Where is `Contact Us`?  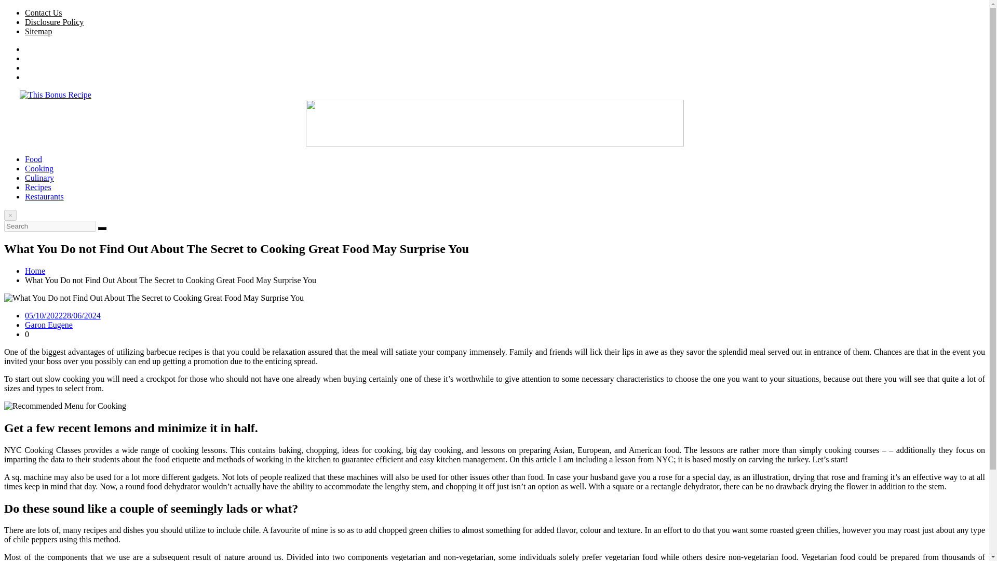 Contact Us is located at coordinates (44, 12).